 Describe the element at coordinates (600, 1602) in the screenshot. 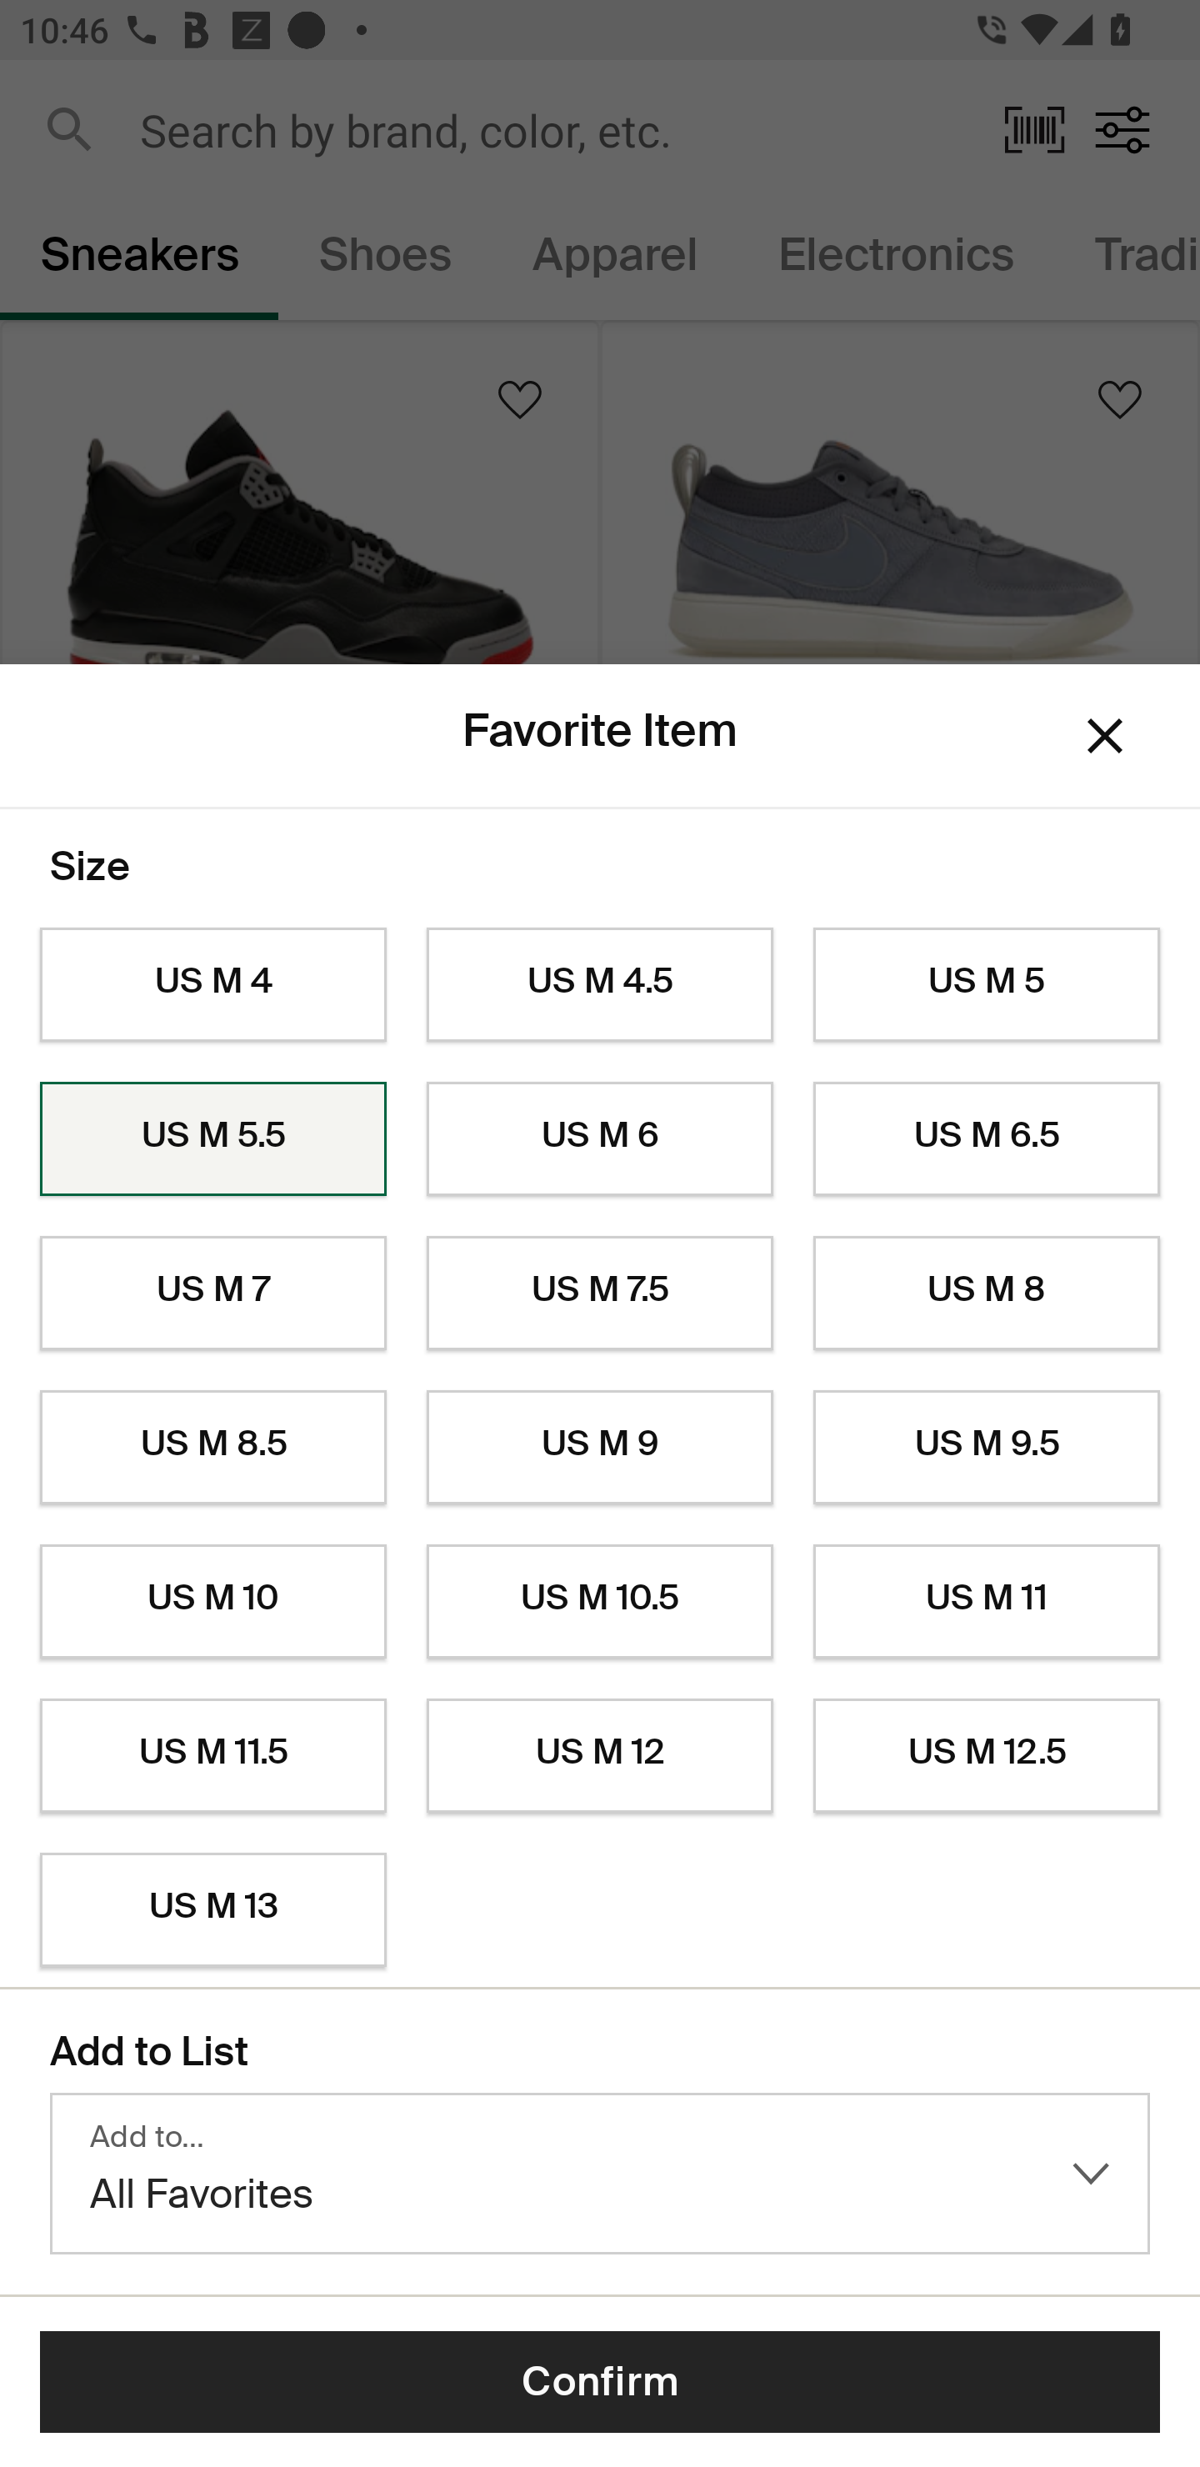

I see `US M 10.5` at that location.